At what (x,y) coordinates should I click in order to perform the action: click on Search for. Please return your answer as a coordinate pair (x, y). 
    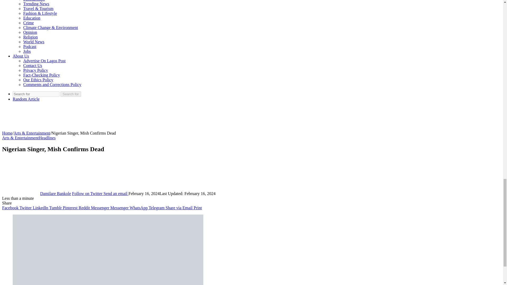
    Looking at the image, I should click on (36, 94).